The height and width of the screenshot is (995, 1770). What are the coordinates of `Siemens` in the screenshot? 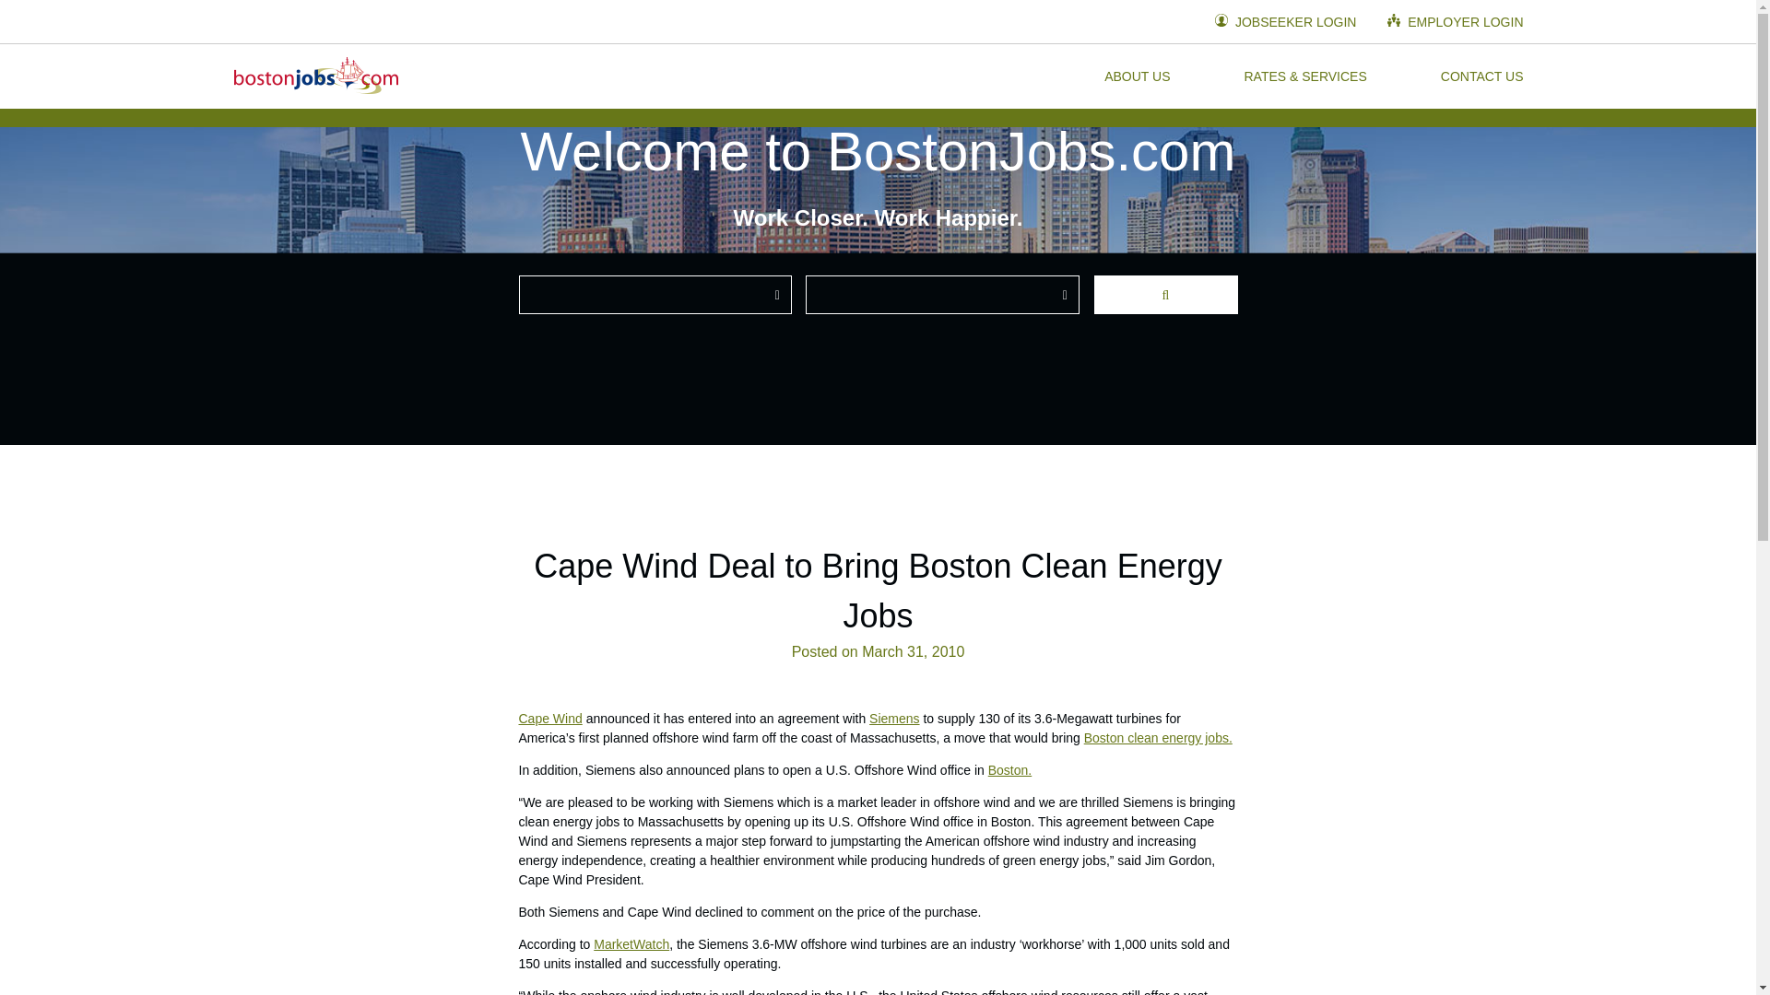 It's located at (893, 719).